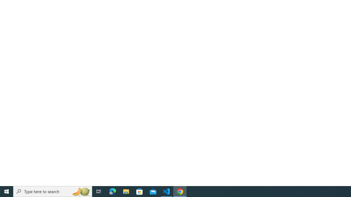 The image size is (351, 197). What do you see at coordinates (53, 192) in the screenshot?
I see `Type here to search` at bounding box center [53, 192].